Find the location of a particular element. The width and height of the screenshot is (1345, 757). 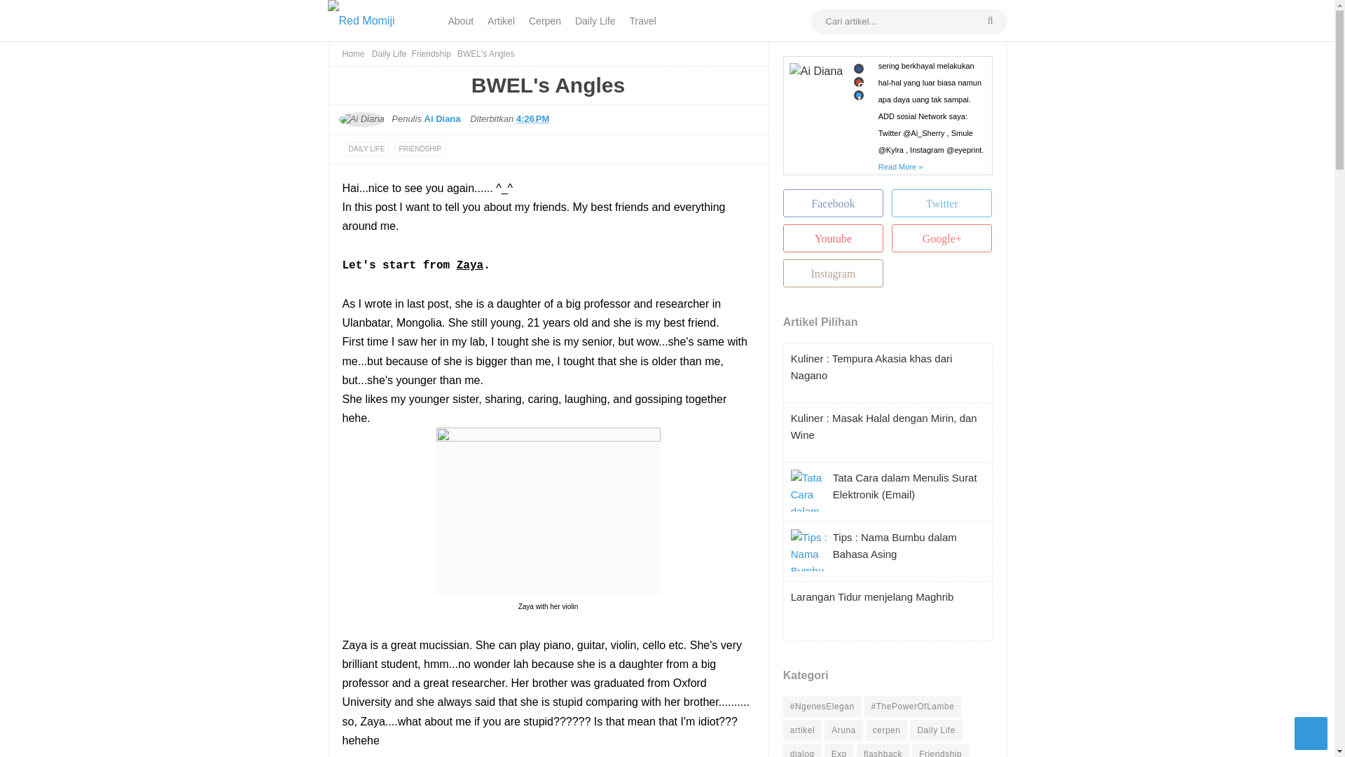

Friendship is located at coordinates (431, 54).